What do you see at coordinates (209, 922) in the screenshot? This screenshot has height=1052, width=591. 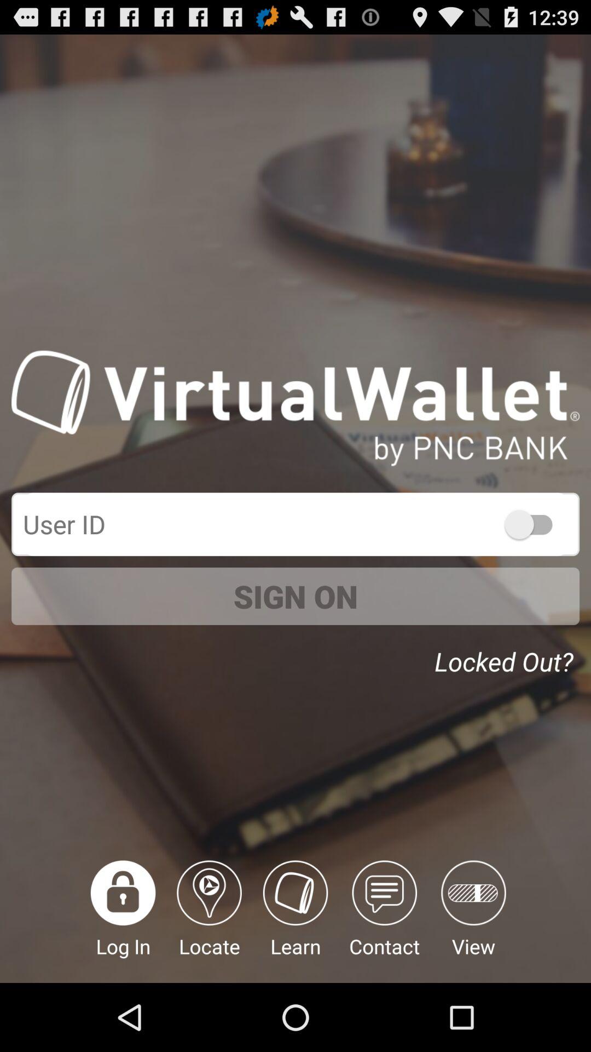 I see `click the item next to the log in` at bounding box center [209, 922].